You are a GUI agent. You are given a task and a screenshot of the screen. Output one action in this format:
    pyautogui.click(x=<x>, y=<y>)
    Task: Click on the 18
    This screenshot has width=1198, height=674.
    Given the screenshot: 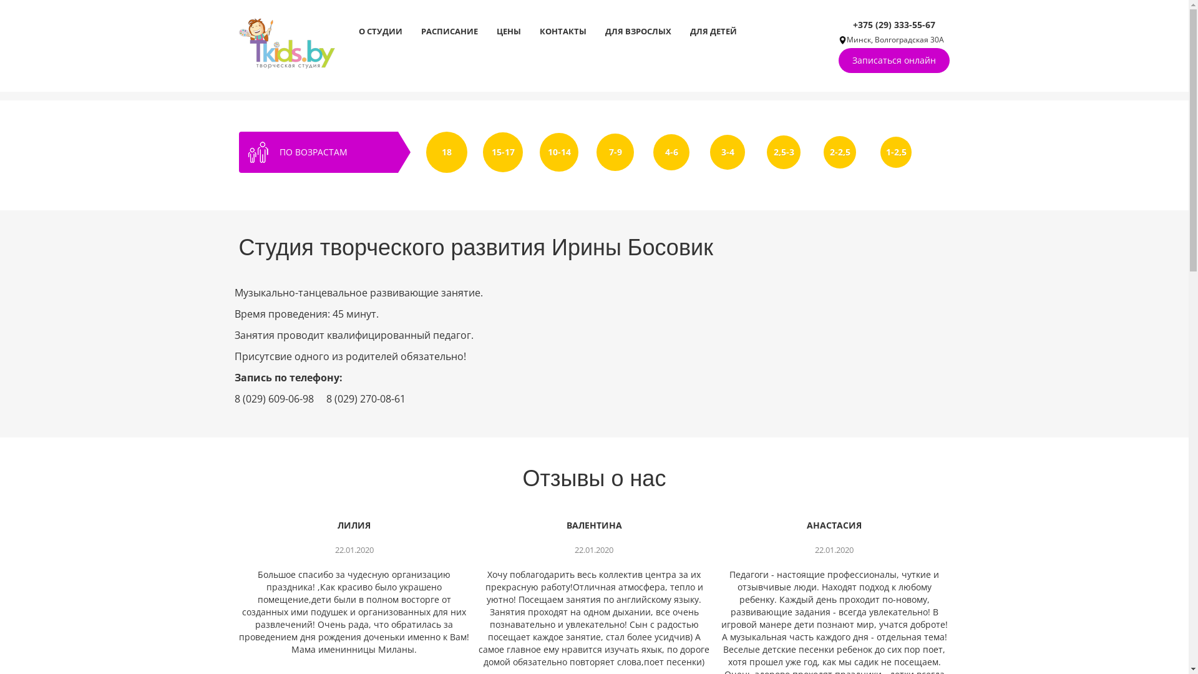 What is the action you would take?
    pyautogui.click(x=447, y=152)
    